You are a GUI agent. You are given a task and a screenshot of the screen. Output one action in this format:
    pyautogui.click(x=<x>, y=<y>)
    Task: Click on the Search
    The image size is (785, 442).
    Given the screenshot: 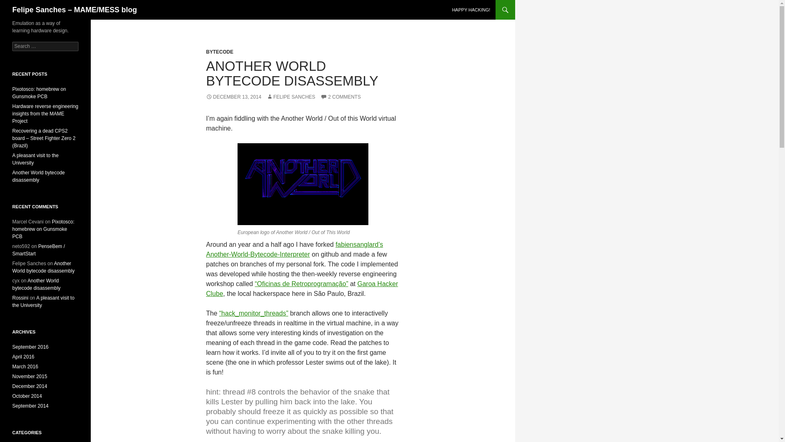 What is the action you would take?
    pyautogui.click(x=16, y=5)
    